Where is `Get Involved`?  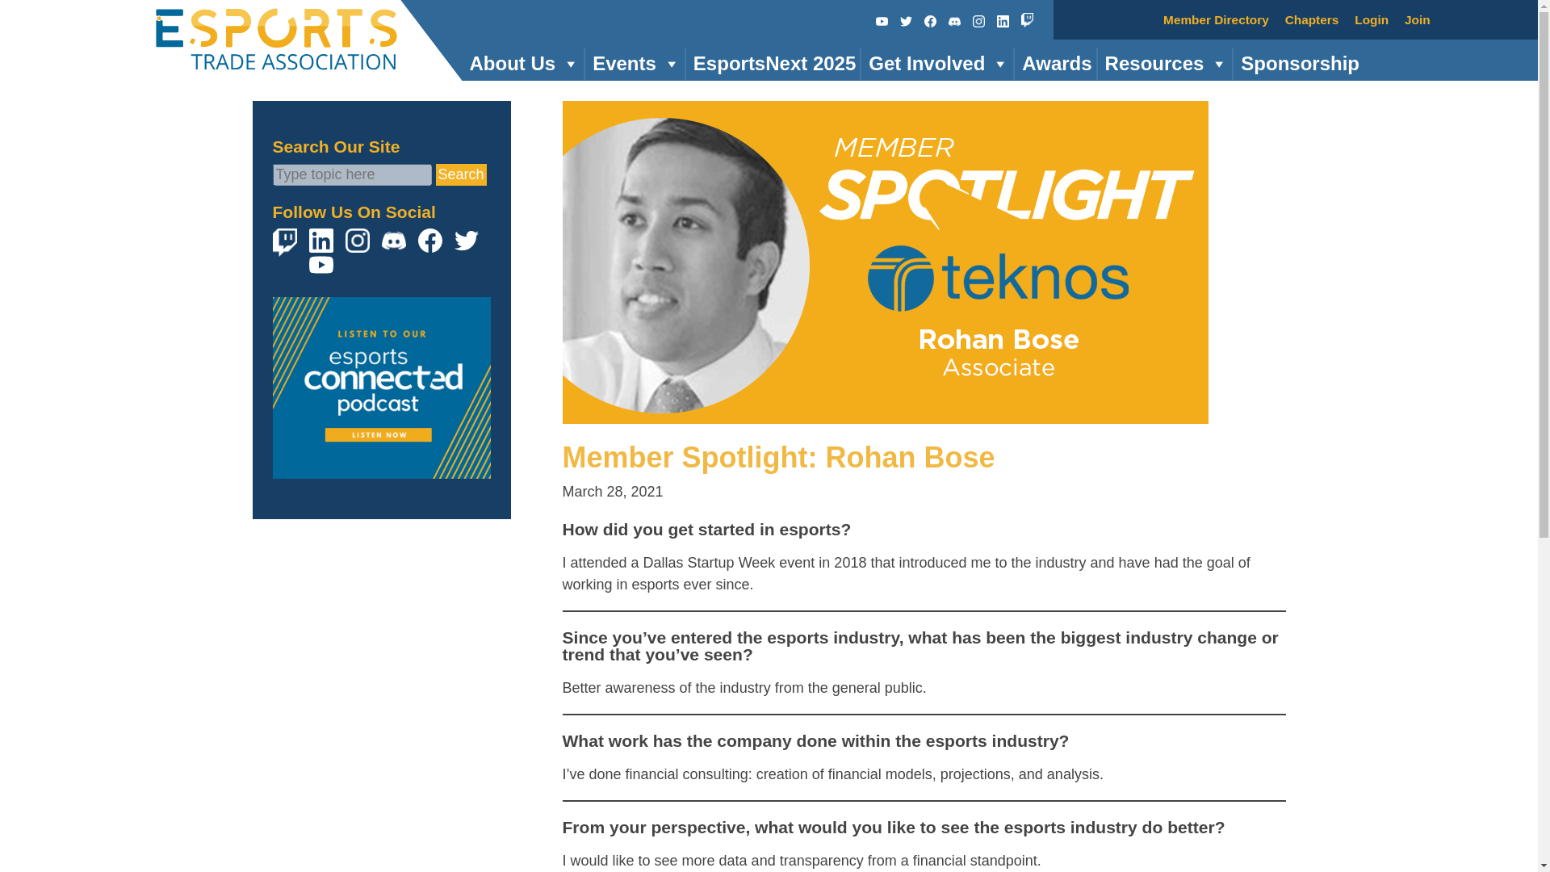 Get Involved is located at coordinates (936, 64).